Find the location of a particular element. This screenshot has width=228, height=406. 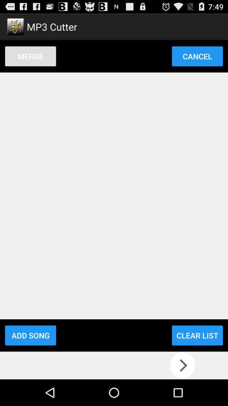

scroll until merge icon is located at coordinates (30, 56).